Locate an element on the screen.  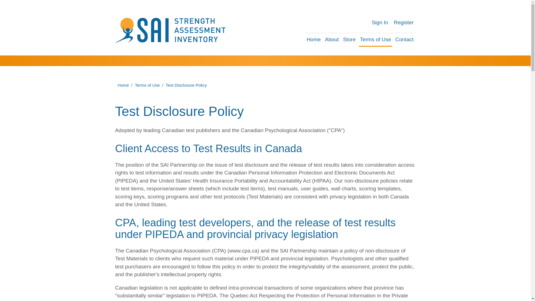
Store is located at coordinates (349, 40).